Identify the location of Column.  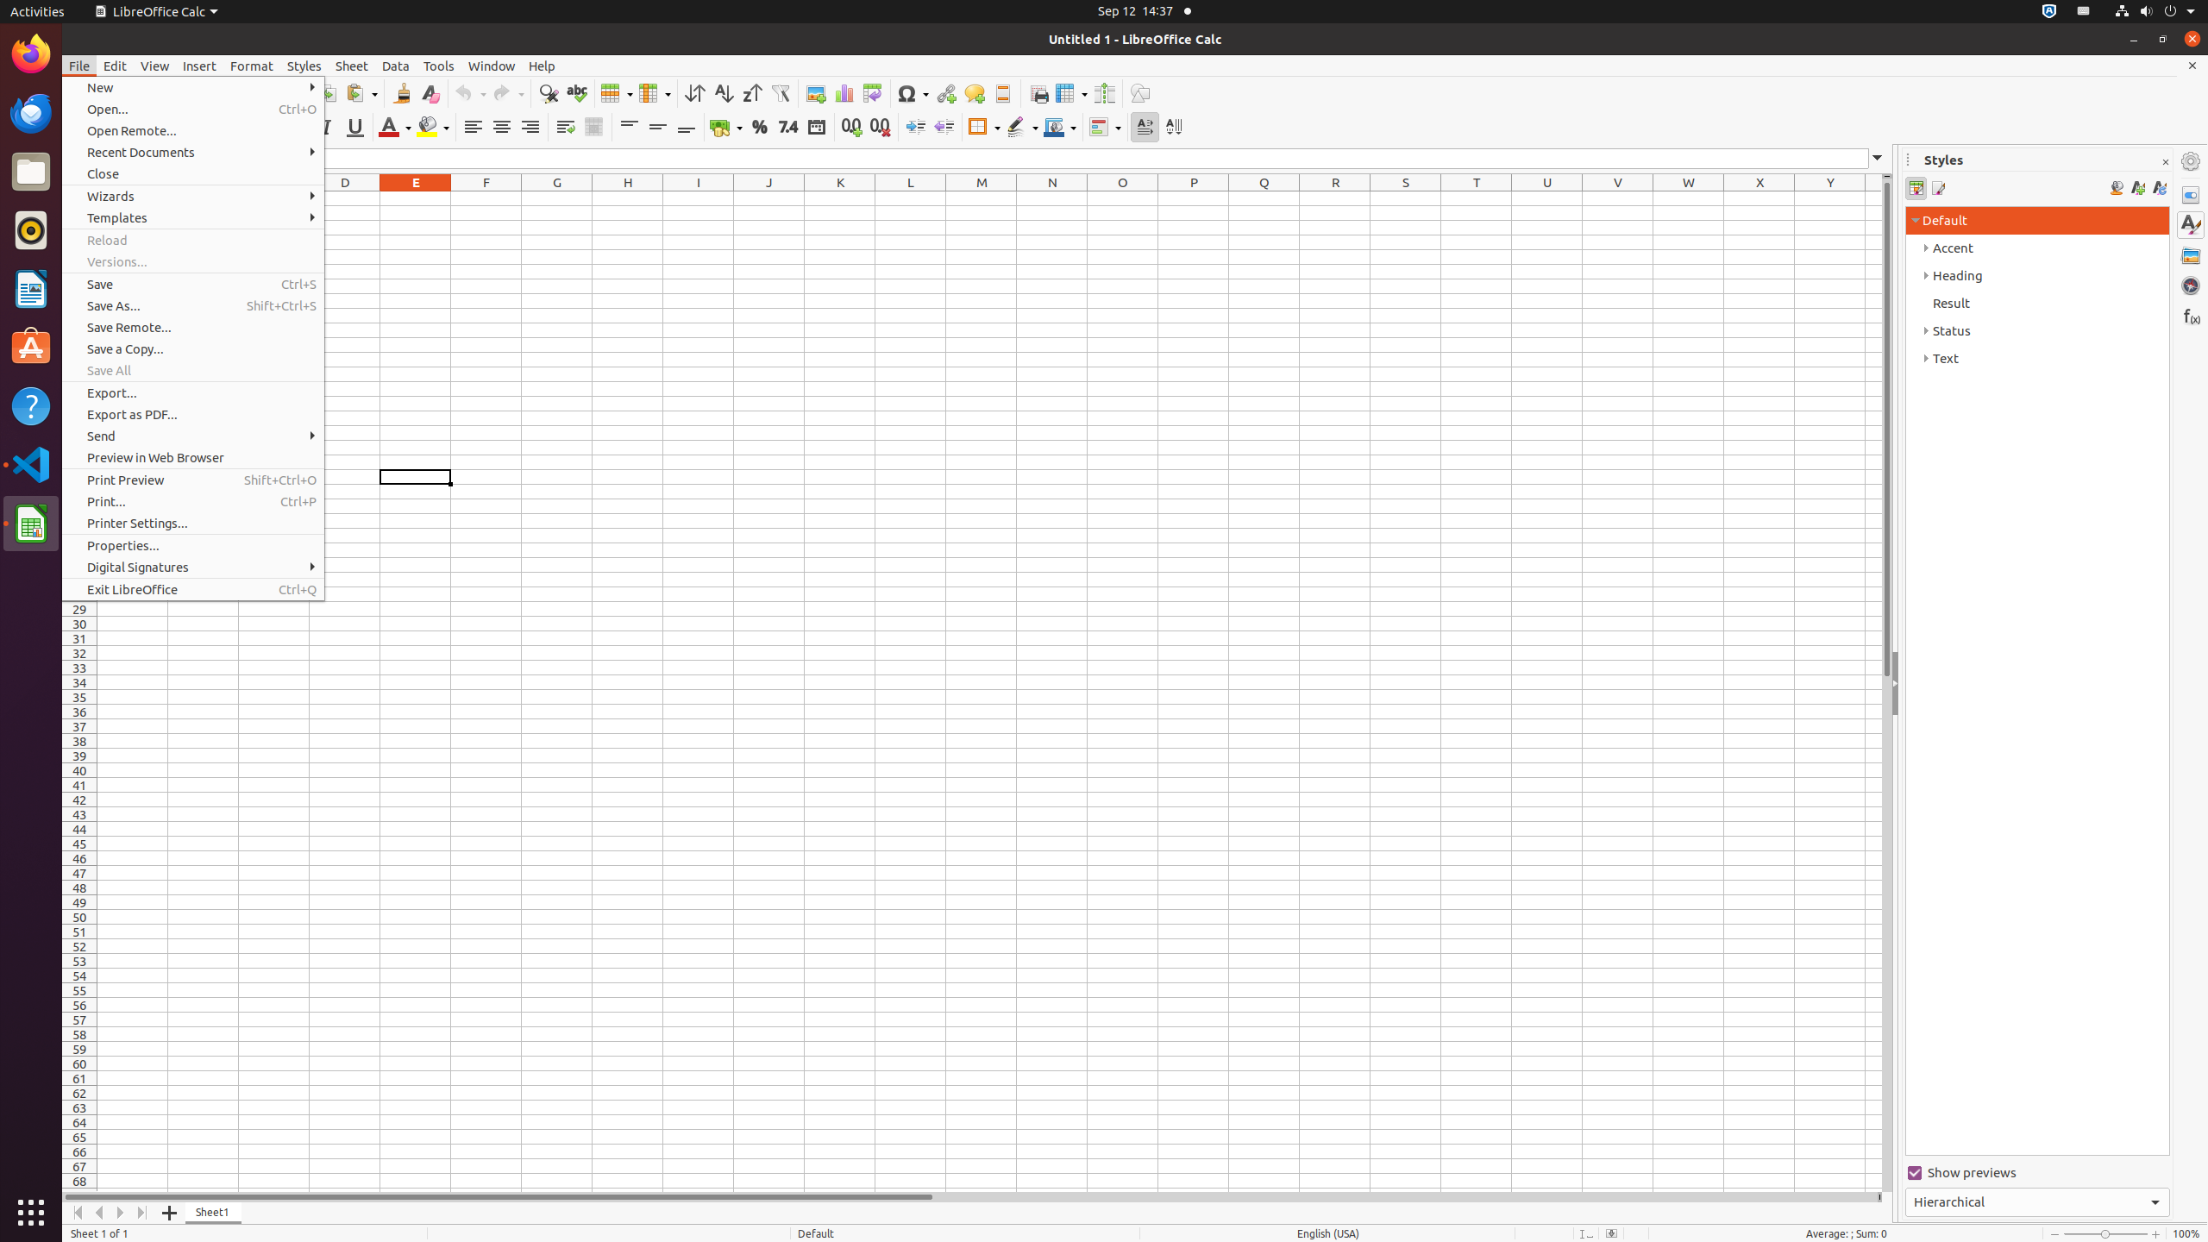
(655, 93).